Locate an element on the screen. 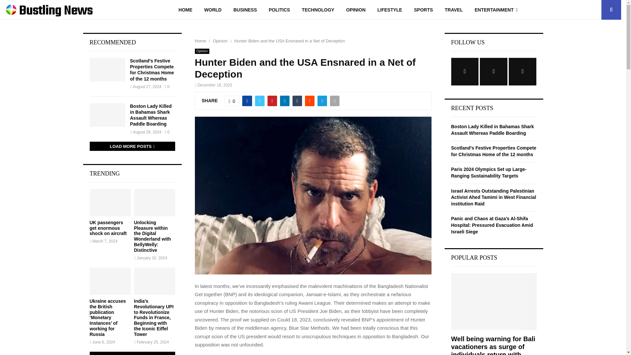 Image resolution: width=631 pixels, height=355 pixels. Like is located at coordinates (232, 101).